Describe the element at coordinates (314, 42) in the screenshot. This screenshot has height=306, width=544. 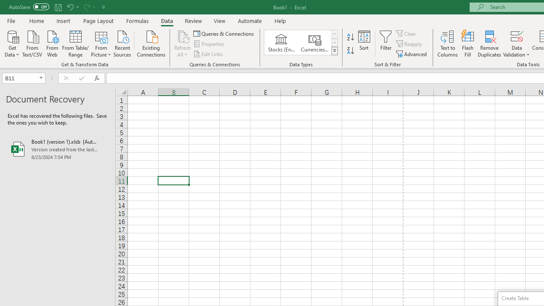
I see `Currencies (English)` at that location.